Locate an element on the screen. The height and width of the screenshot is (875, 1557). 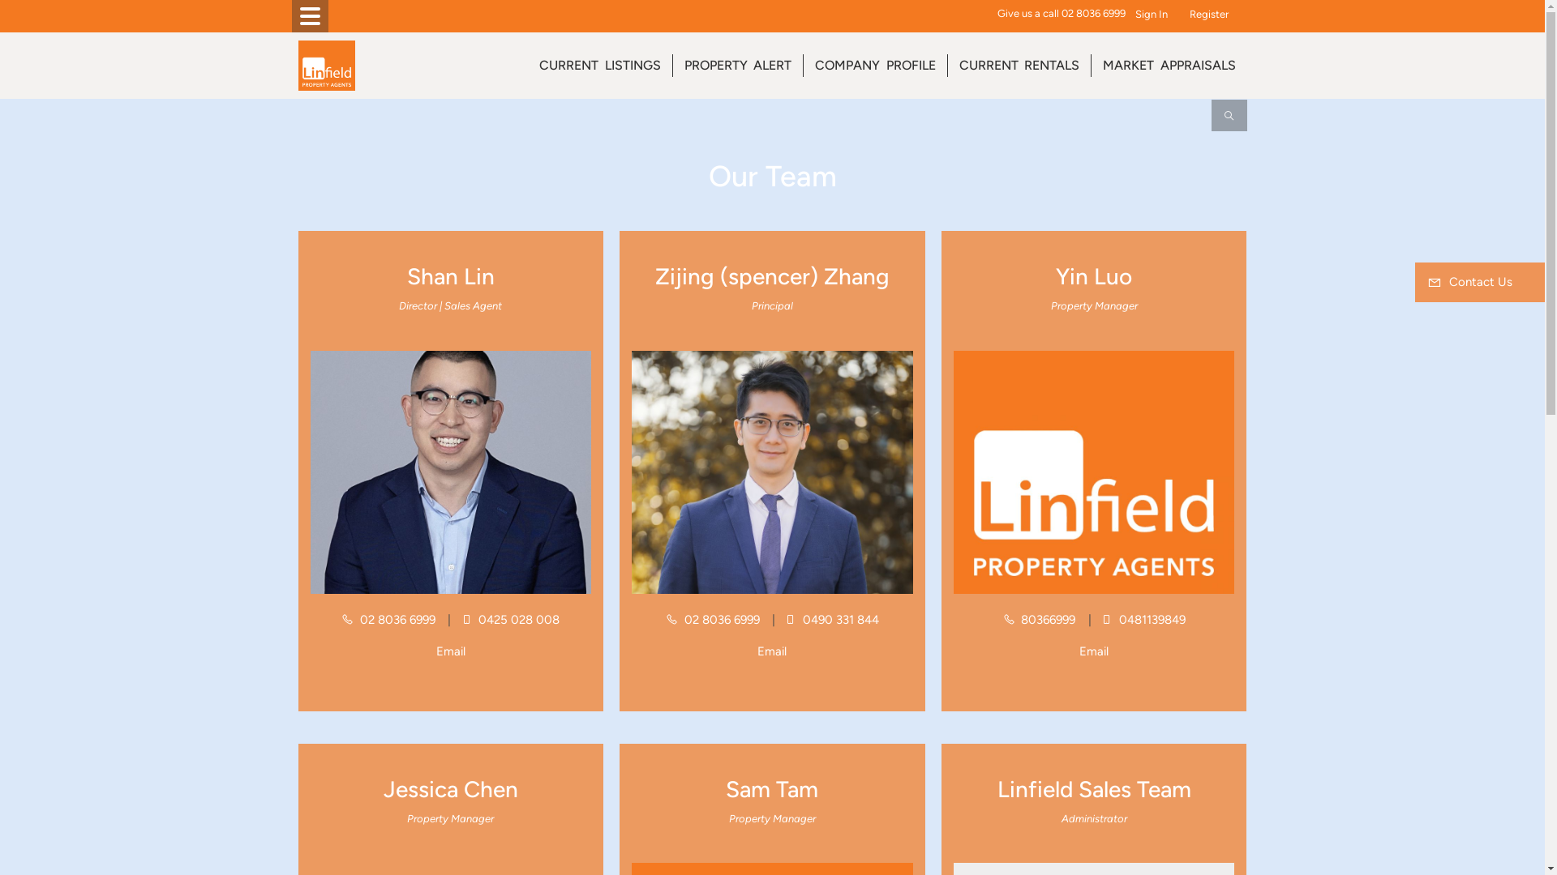
Administrator is located at coordinates (1095, 818).